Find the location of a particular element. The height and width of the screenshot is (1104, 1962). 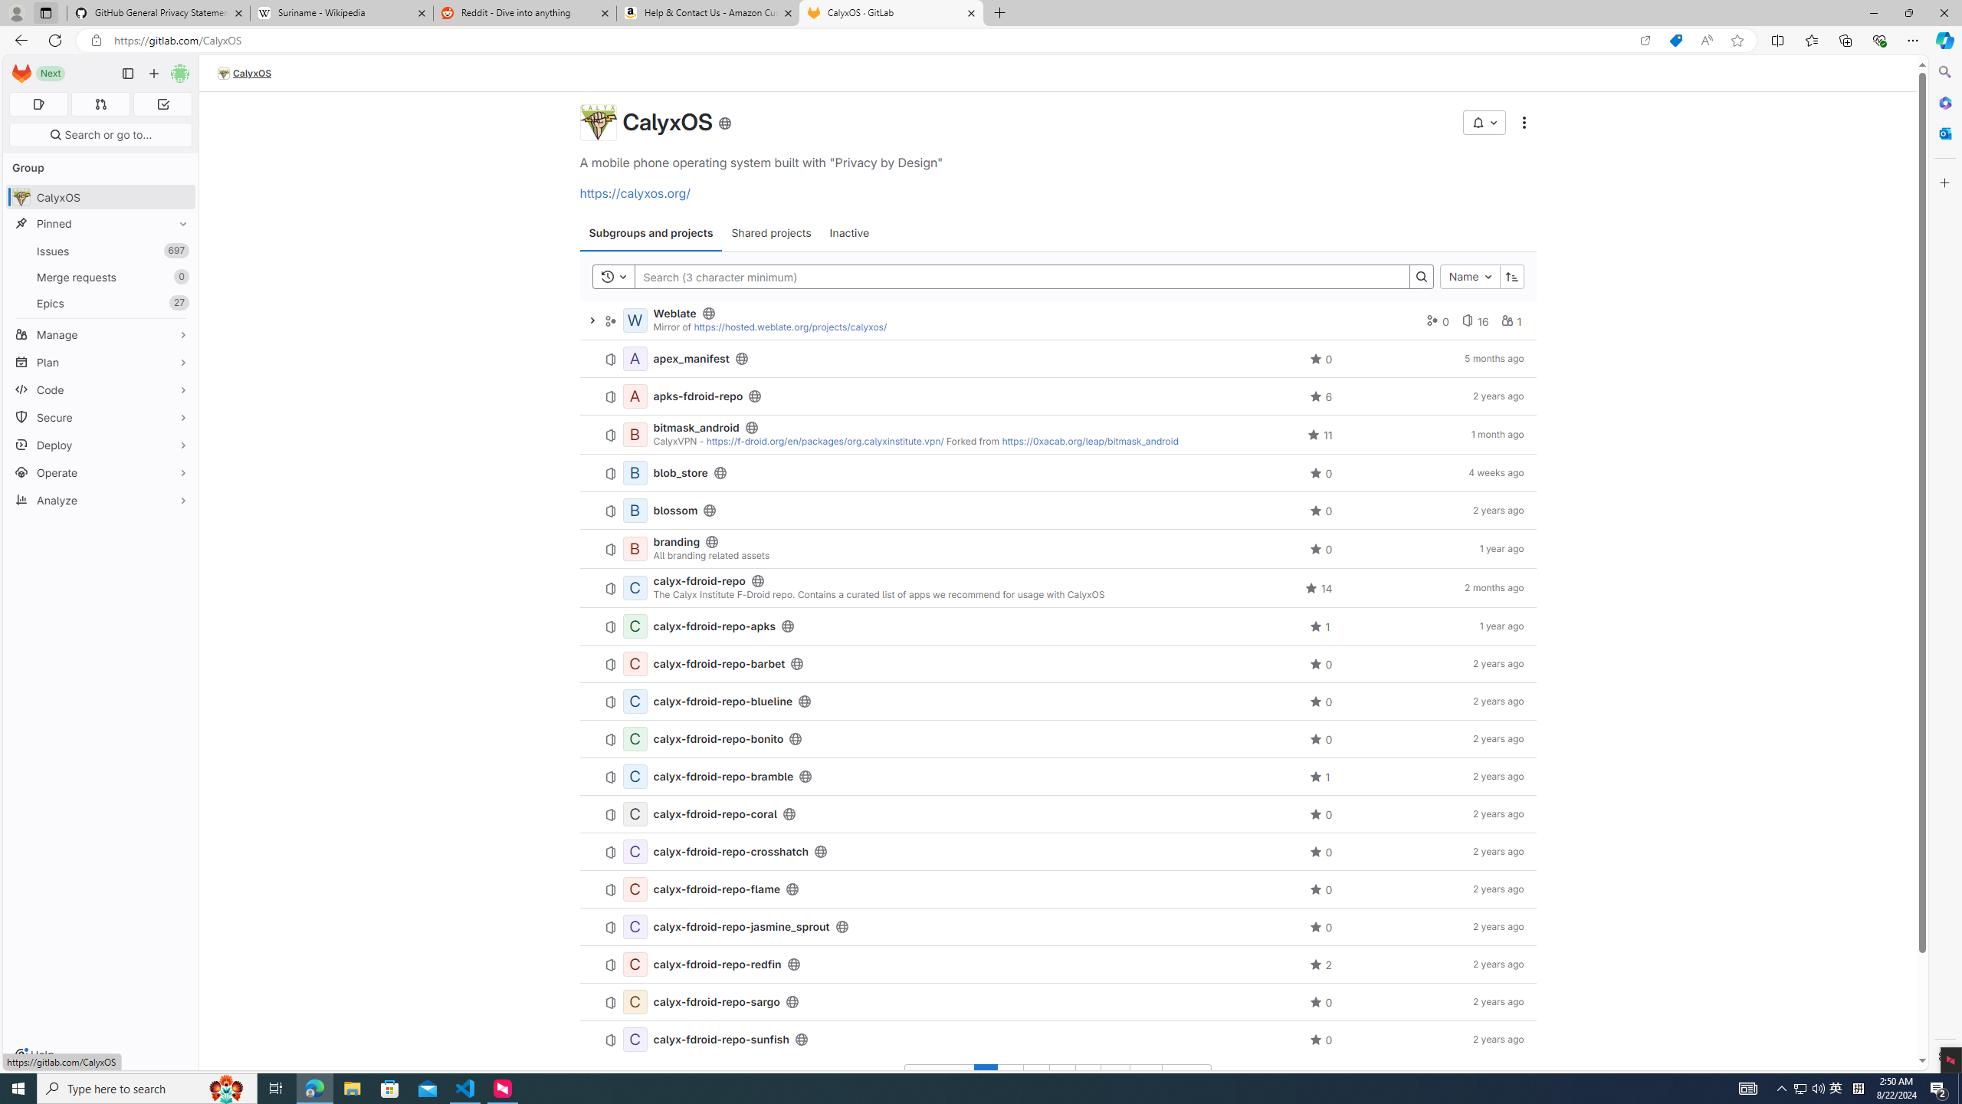

apex_manifest is located at coordinates (691, 359).